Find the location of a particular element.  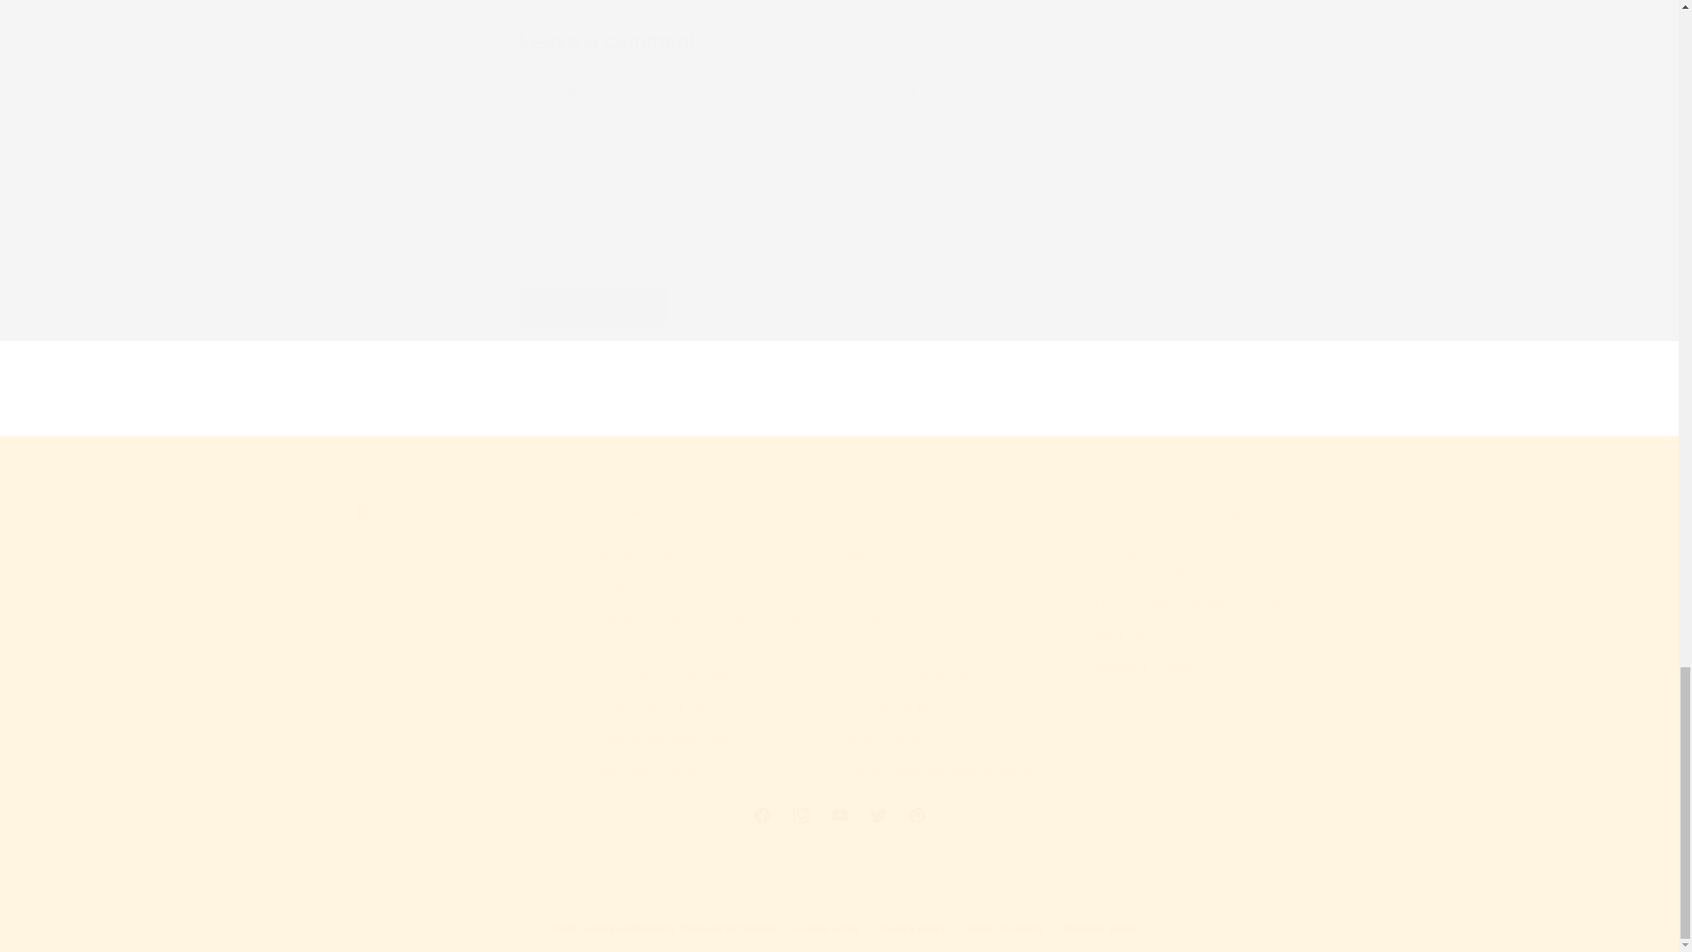

Post comment is located at coordinates (838, 814).